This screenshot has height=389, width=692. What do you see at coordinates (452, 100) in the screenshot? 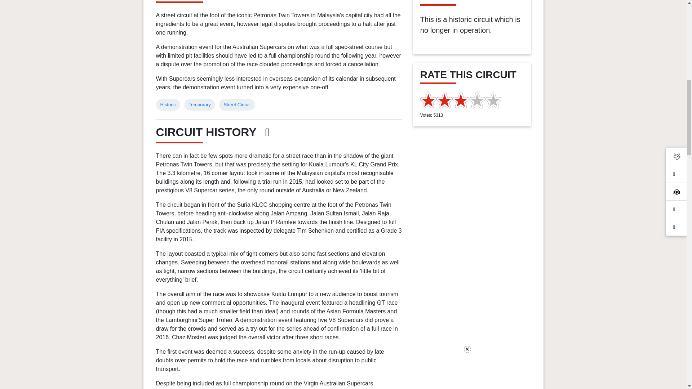
I see `4` at bounding box center [452, 100].